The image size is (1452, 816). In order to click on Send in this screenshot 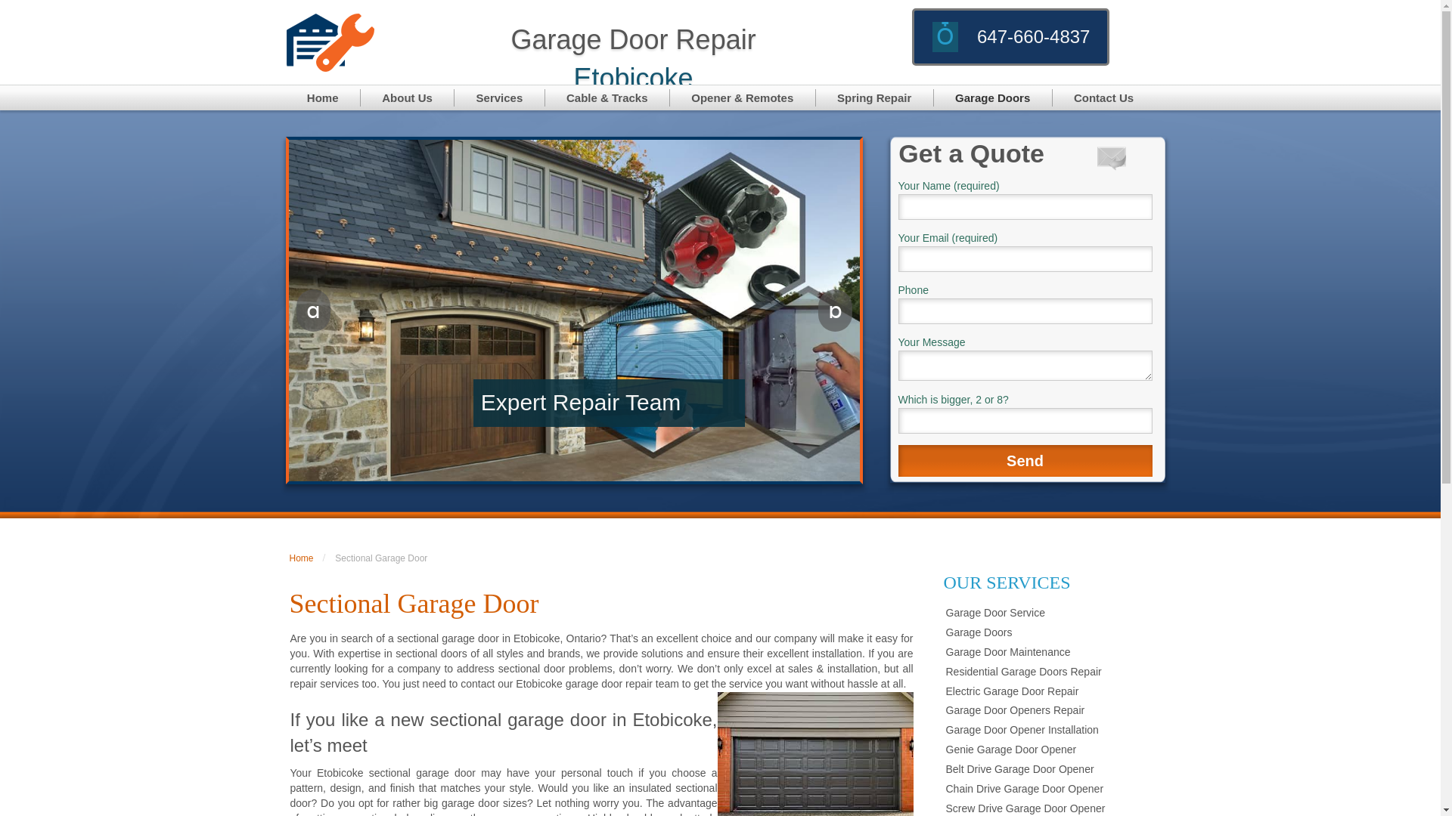, I will do `click(1025, 461)`.